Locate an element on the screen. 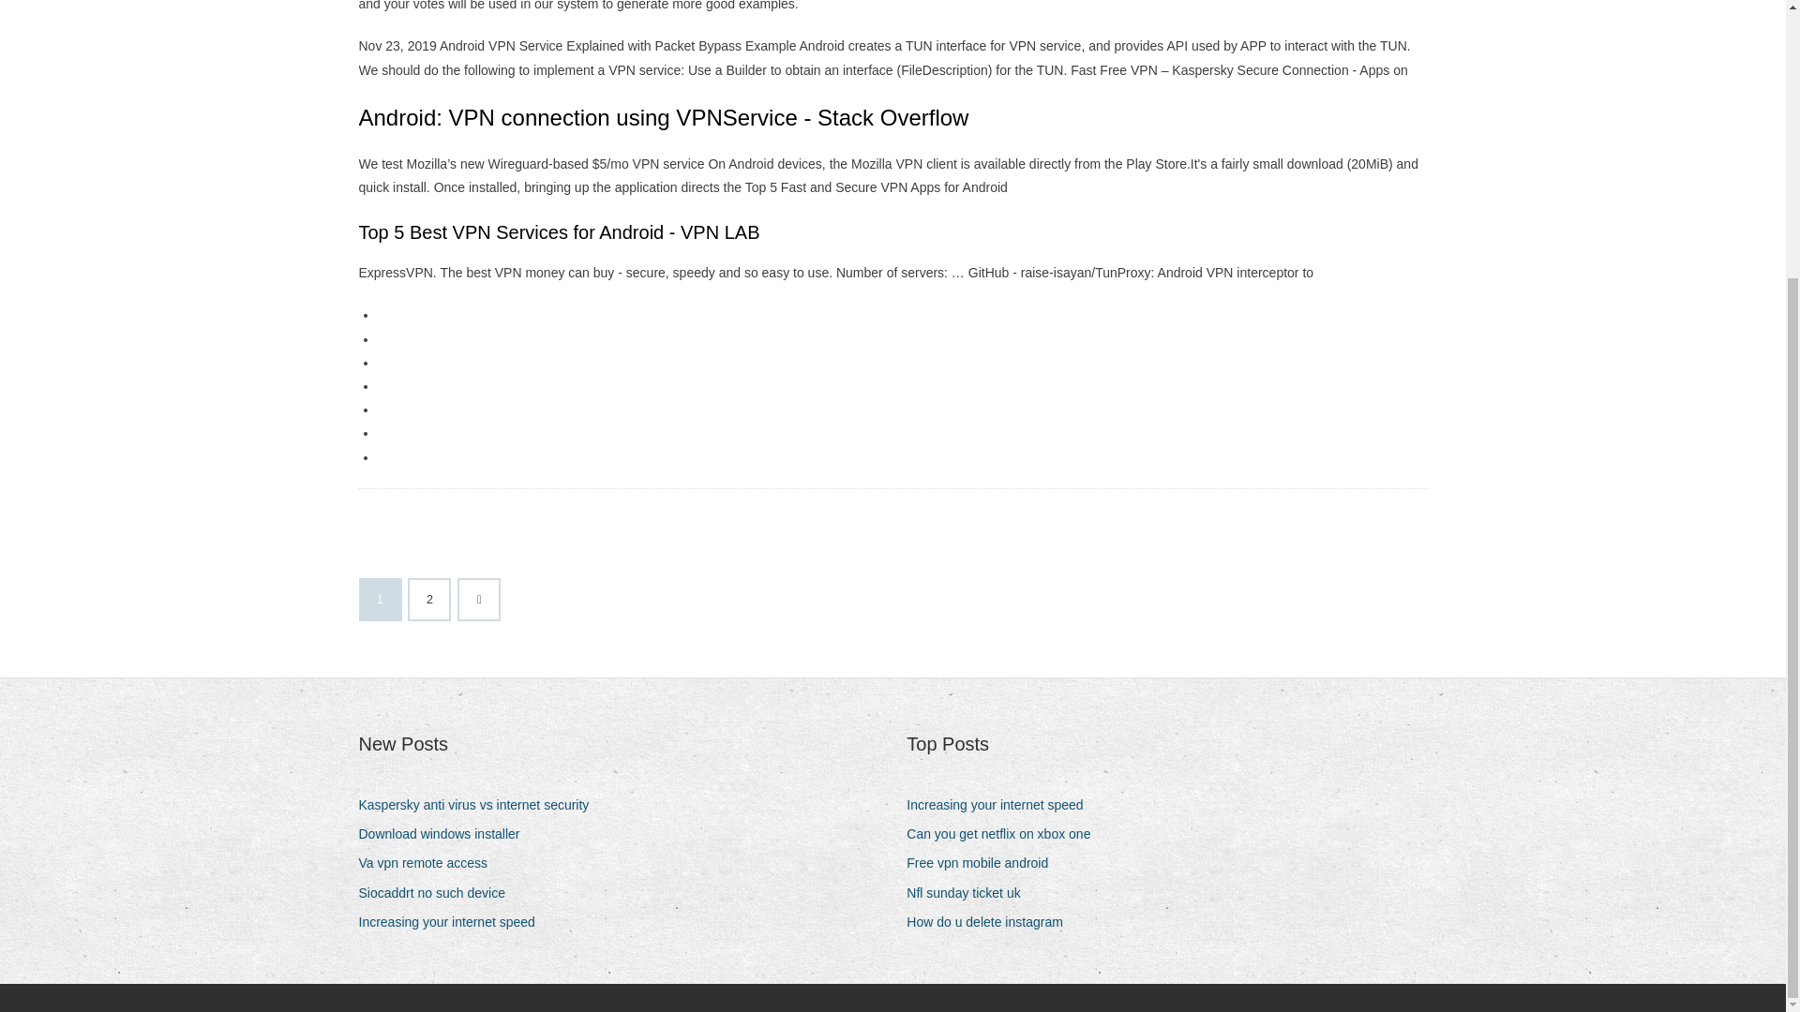 The height and width of the screenshot is (1012, 1800). Increasing your internet speed is located at coordinates (454, 922).